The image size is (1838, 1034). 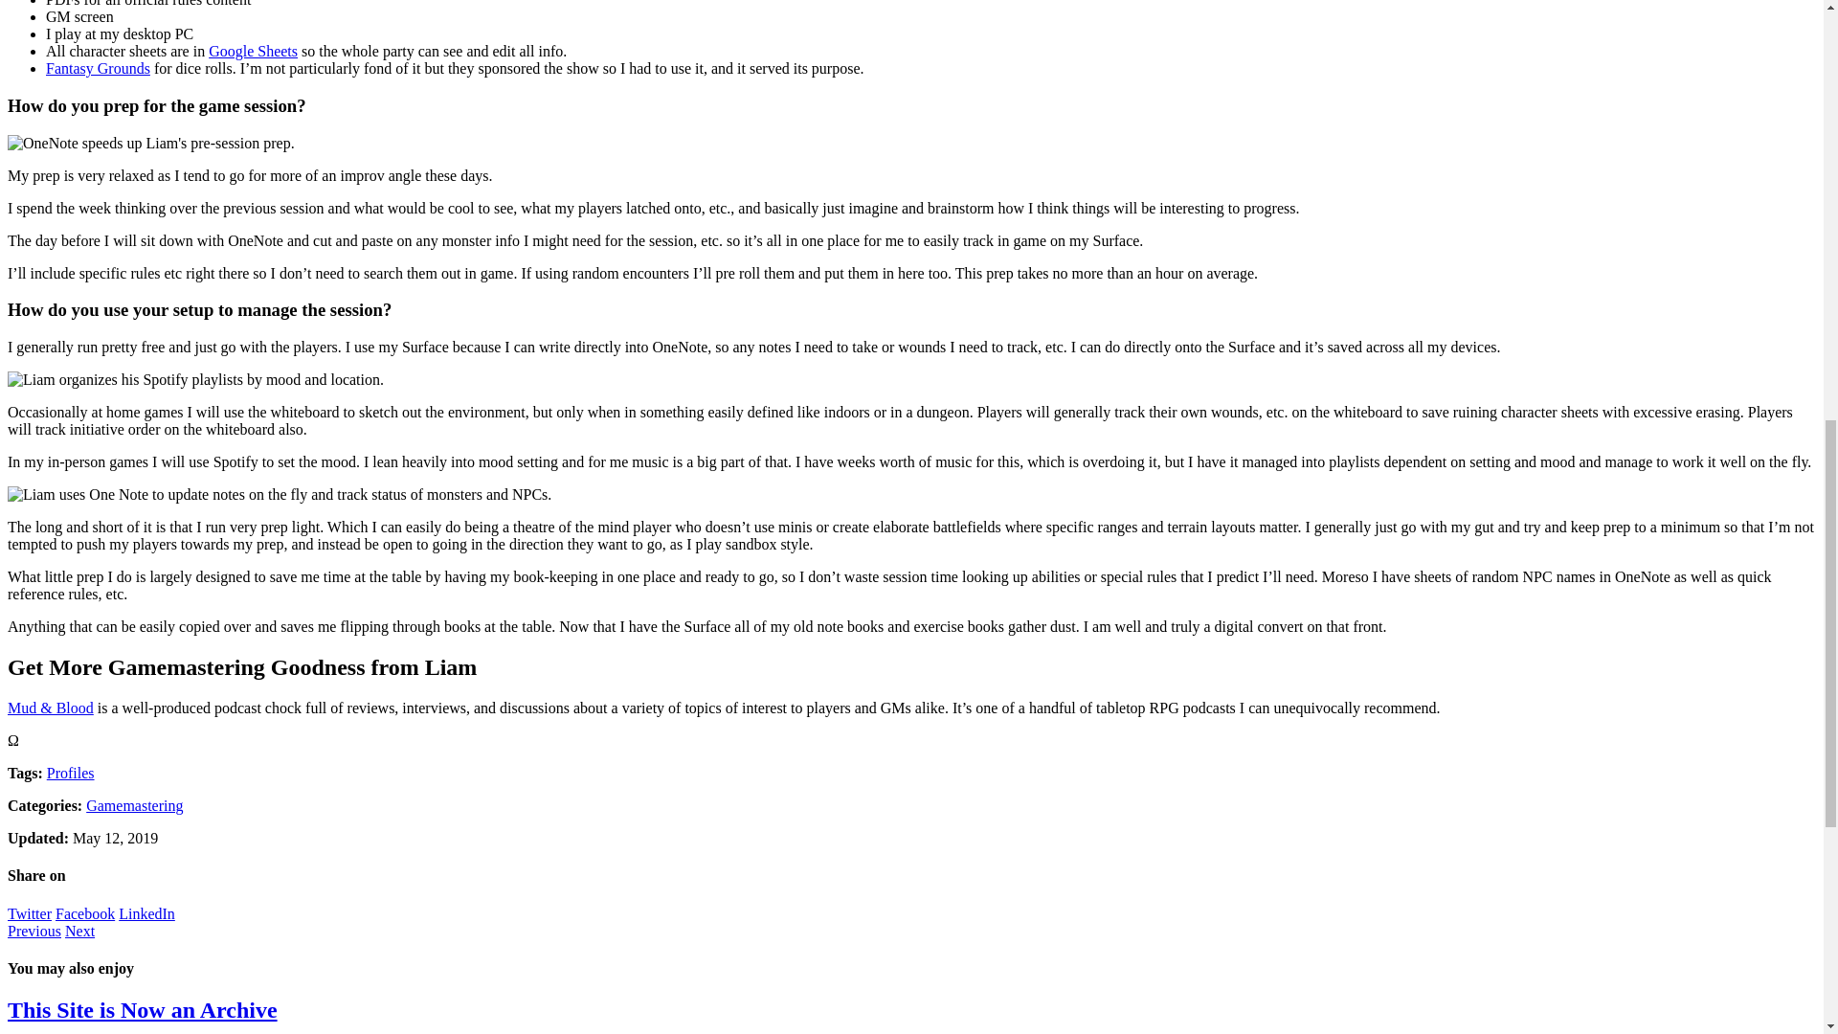 What do you see at coordinates (98, 67) in the screenshot?
I see `Fantasy Grounds` at bounding box center [98, 67].